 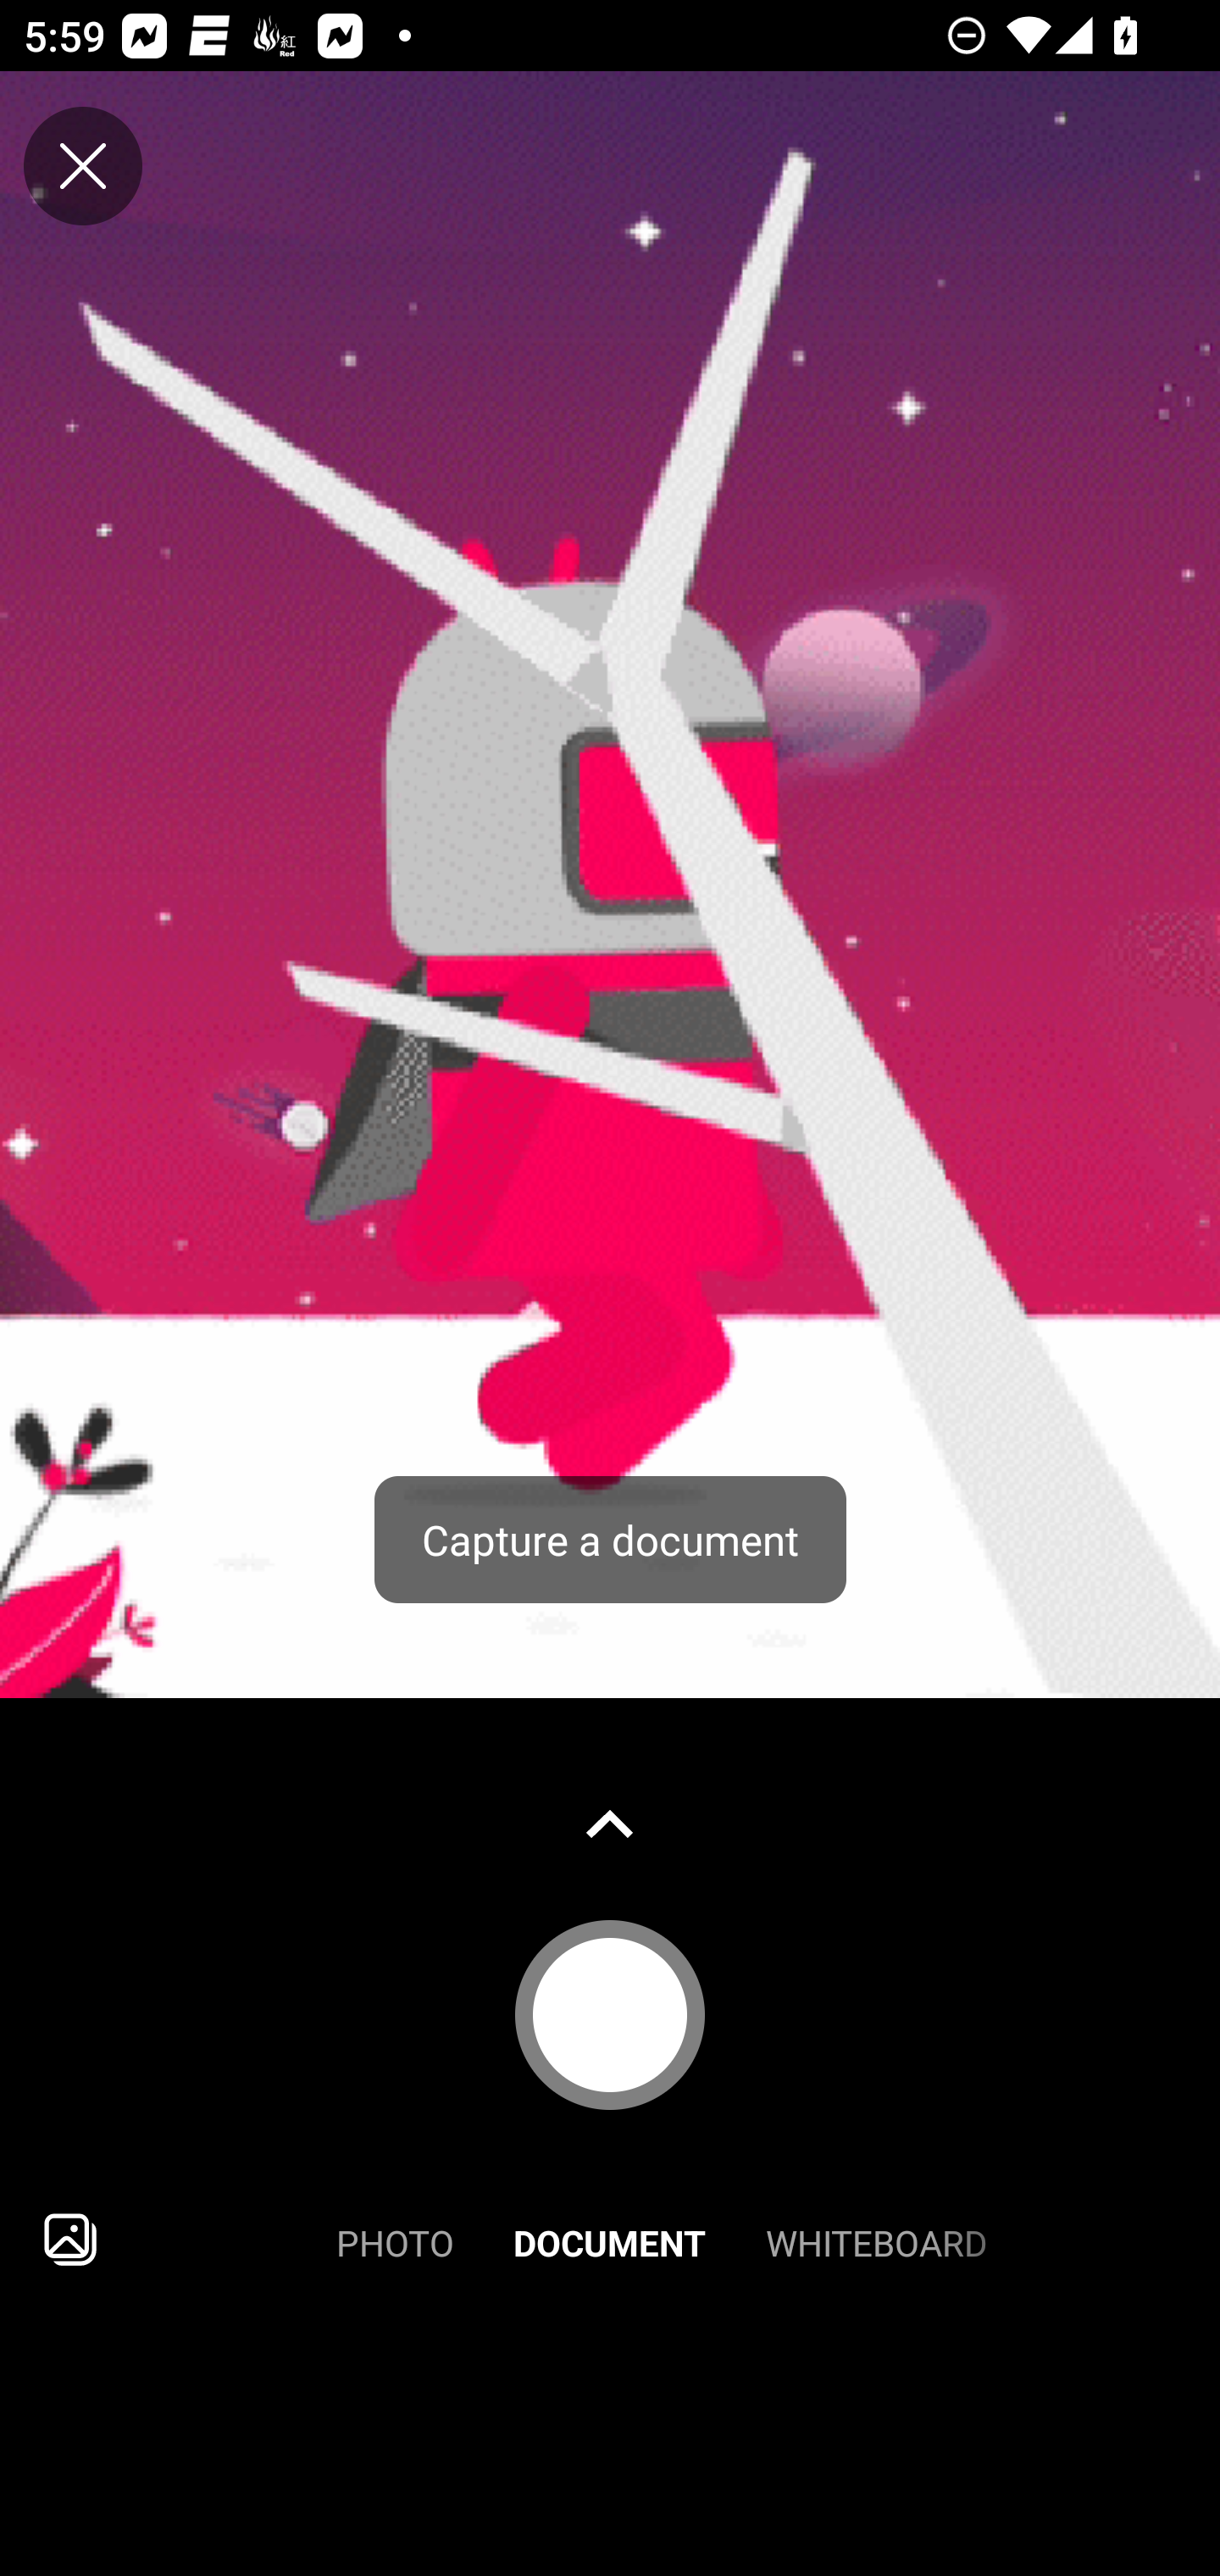 What do you see at coordinates (610, 1824) in the screenshot?
I see `Show gallery` at bounding box center [610, 1824].